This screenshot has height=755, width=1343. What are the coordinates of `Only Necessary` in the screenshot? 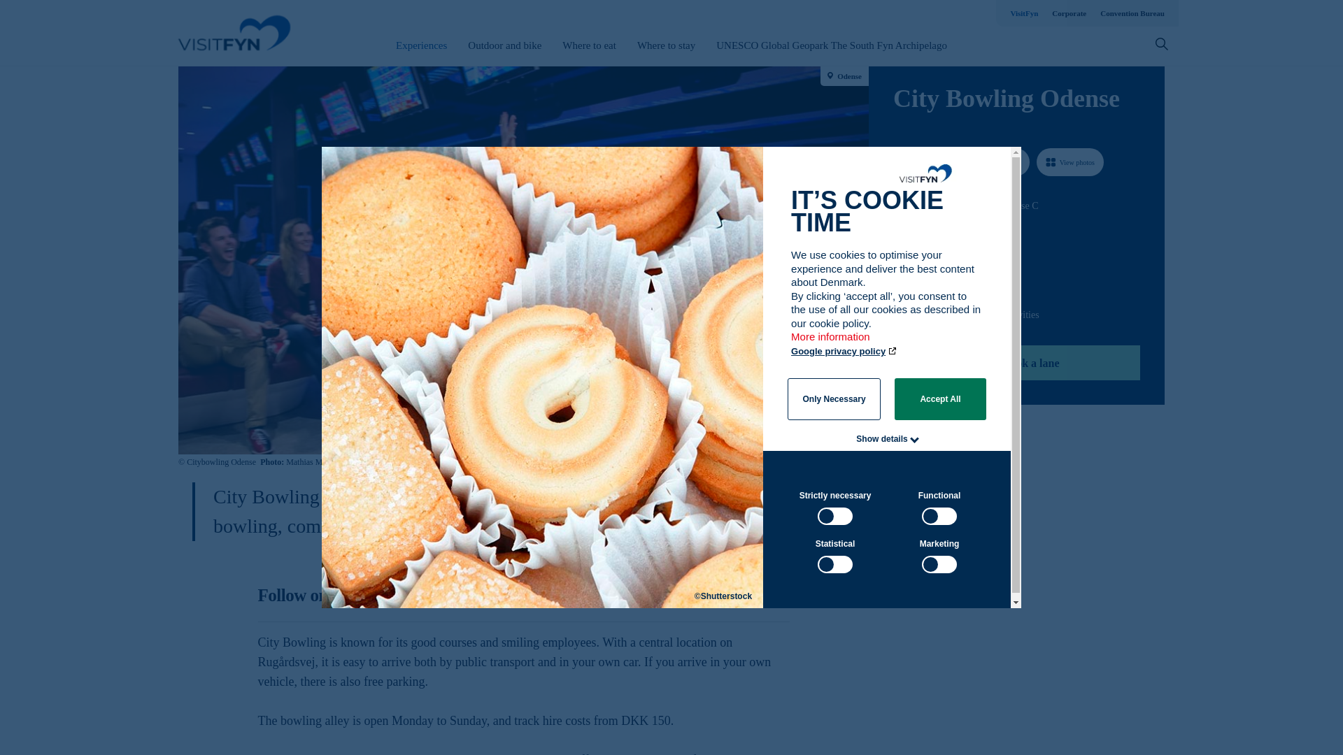 It's located at (834, 398).